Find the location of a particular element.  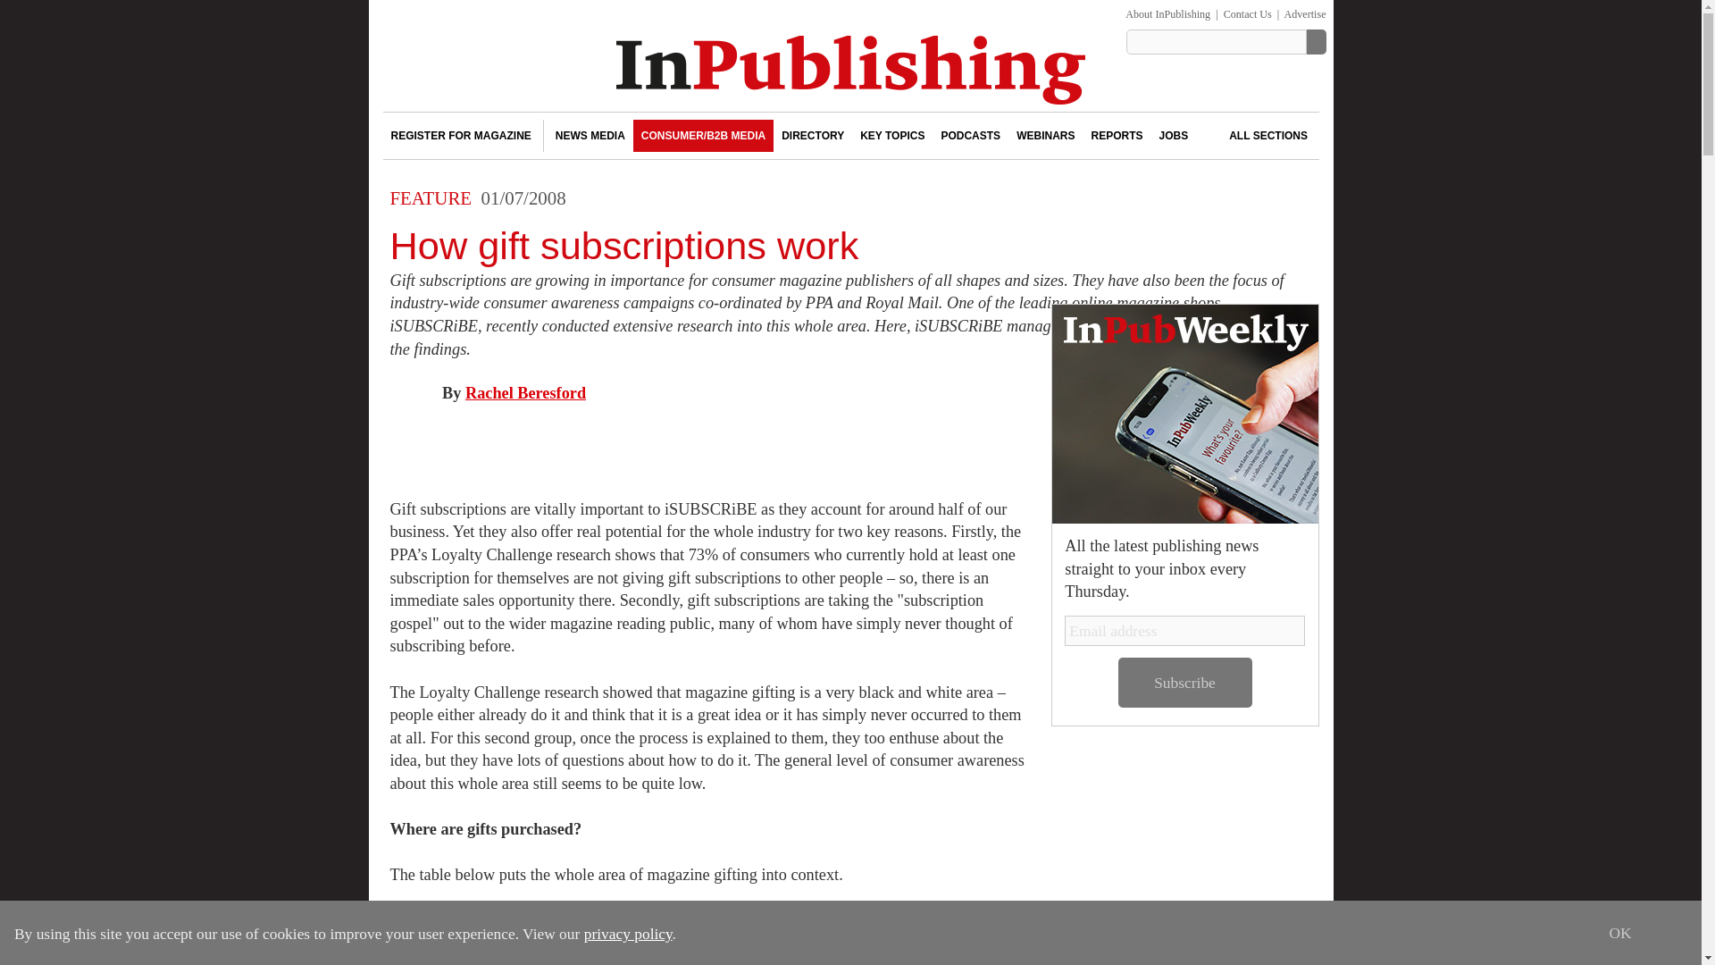

WEBINARS is located at coordinates (1045, 135).